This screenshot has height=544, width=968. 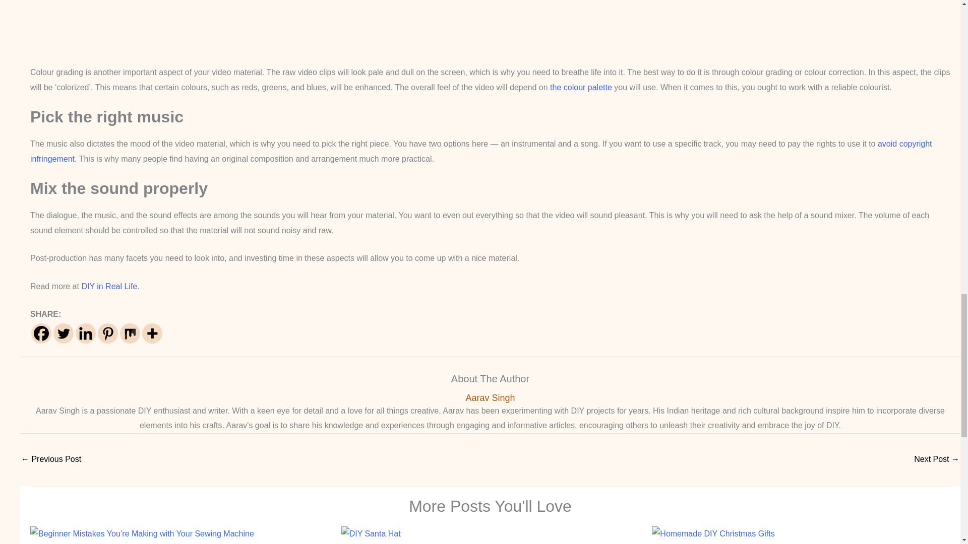 What do you see at coordinates (41, 333) in the screenshot?
I see `Facebook` at bounding box center [41, 333].